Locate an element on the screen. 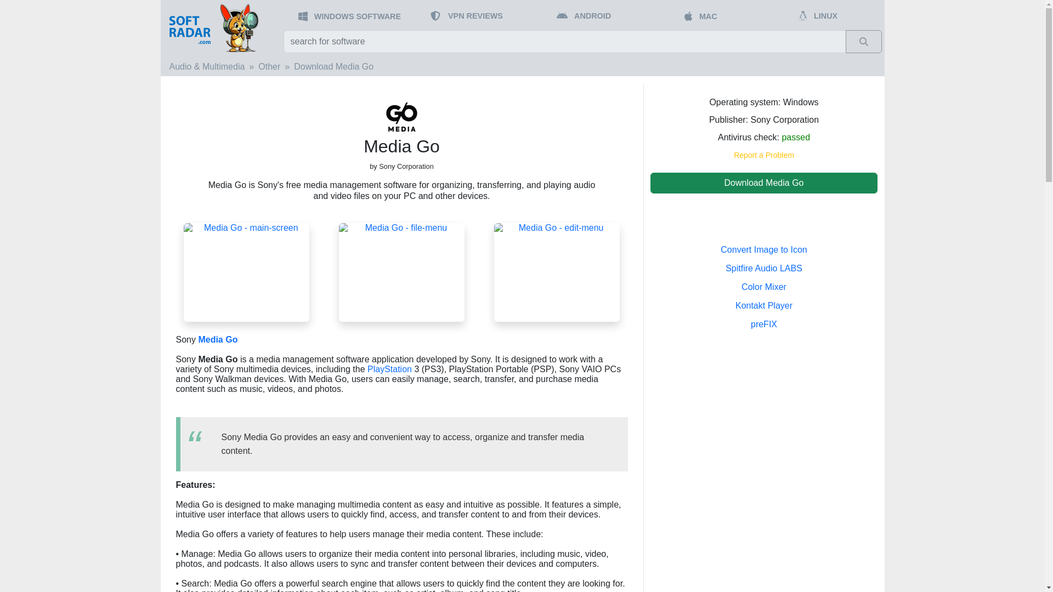 The width and height of the screenshot is (1053, 592). Convert Image to Icon is located at coordinates (763, 250).